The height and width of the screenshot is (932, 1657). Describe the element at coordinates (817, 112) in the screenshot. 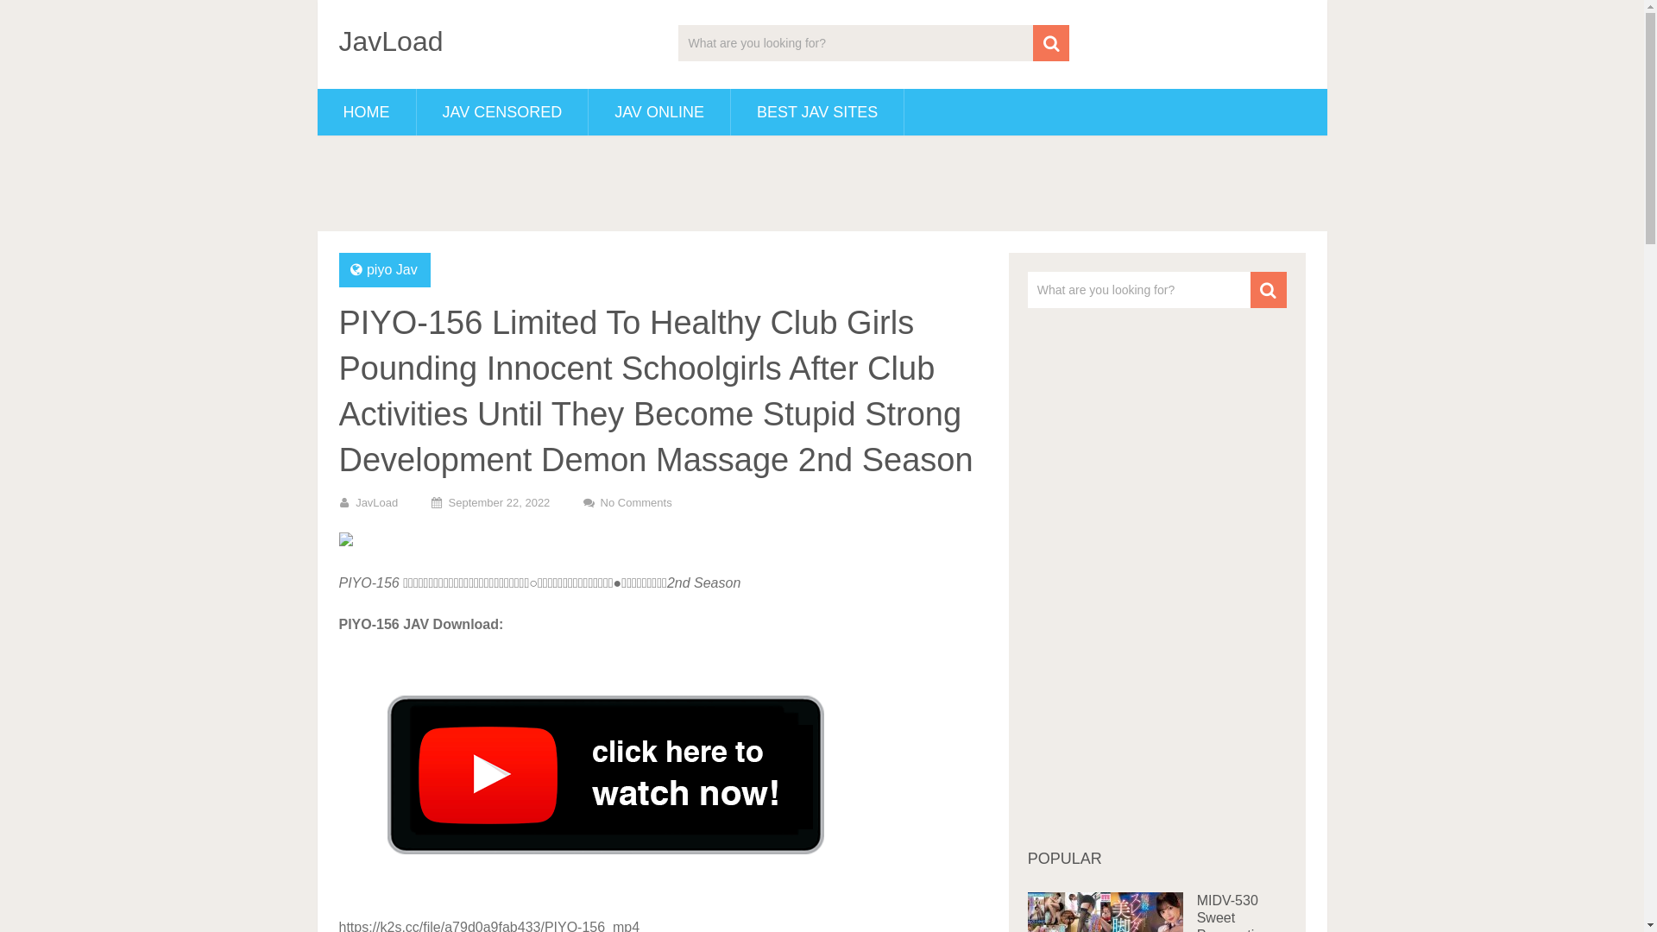

I see `BEST JAV SITES` at that location.